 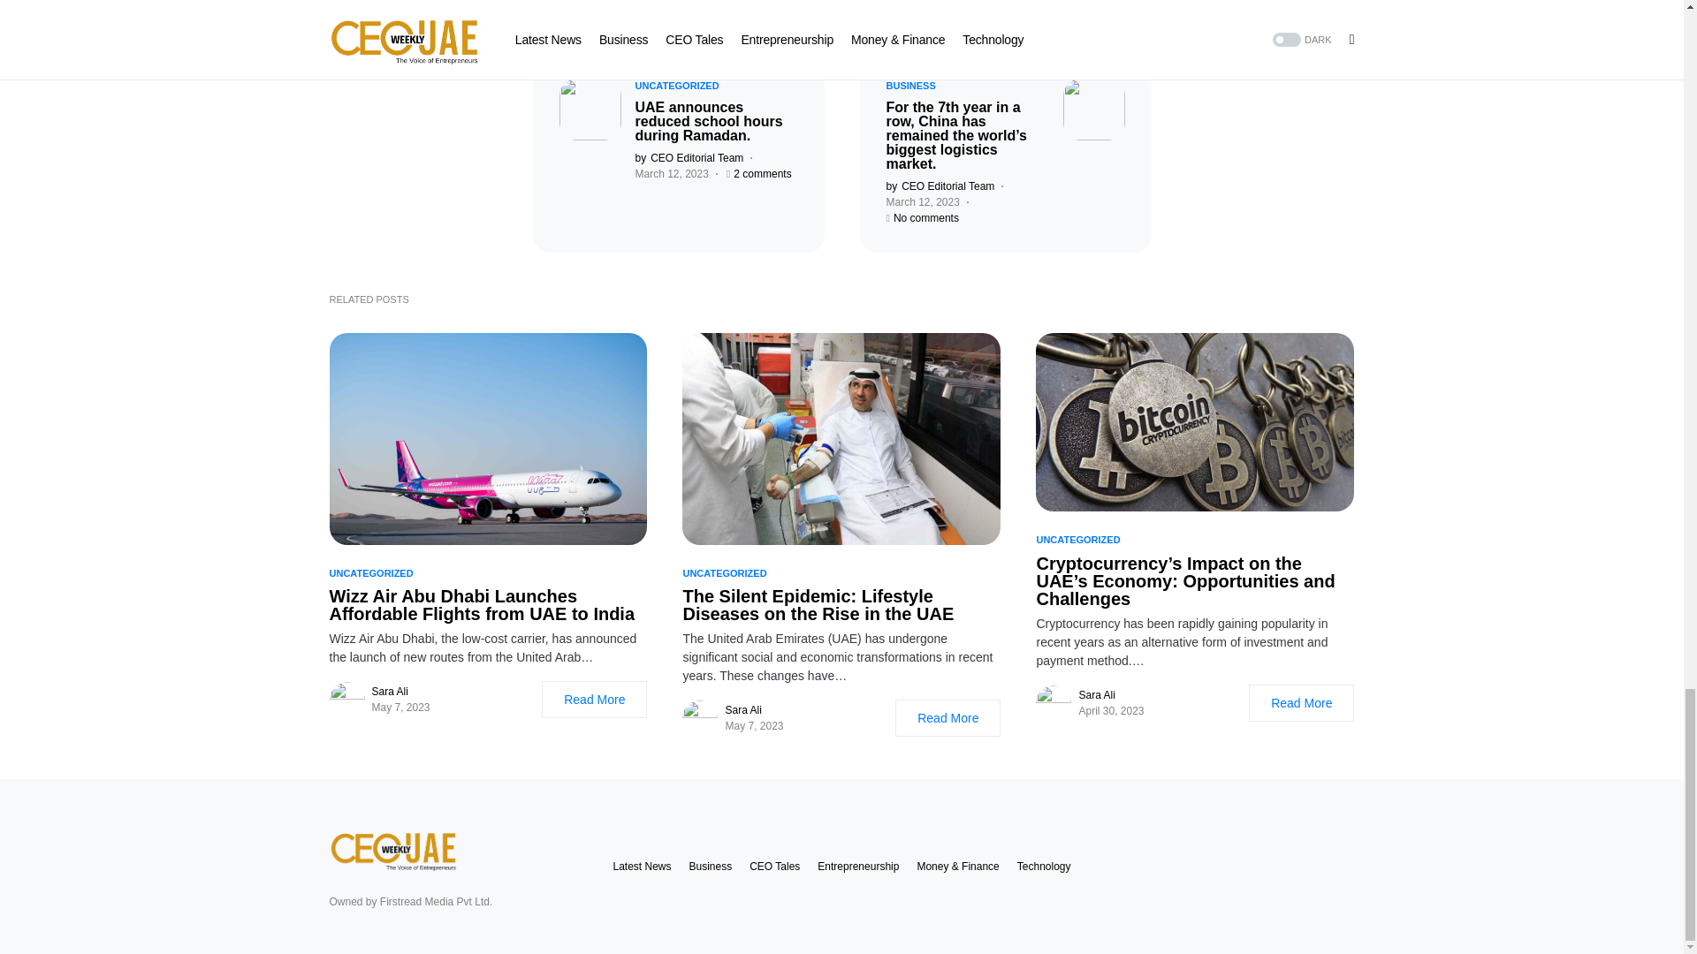 What do you see at coordinates (689, 157) in the screenshot?
I see `View all posts by CEO Editorial Team` at bounding box center [689, 157].